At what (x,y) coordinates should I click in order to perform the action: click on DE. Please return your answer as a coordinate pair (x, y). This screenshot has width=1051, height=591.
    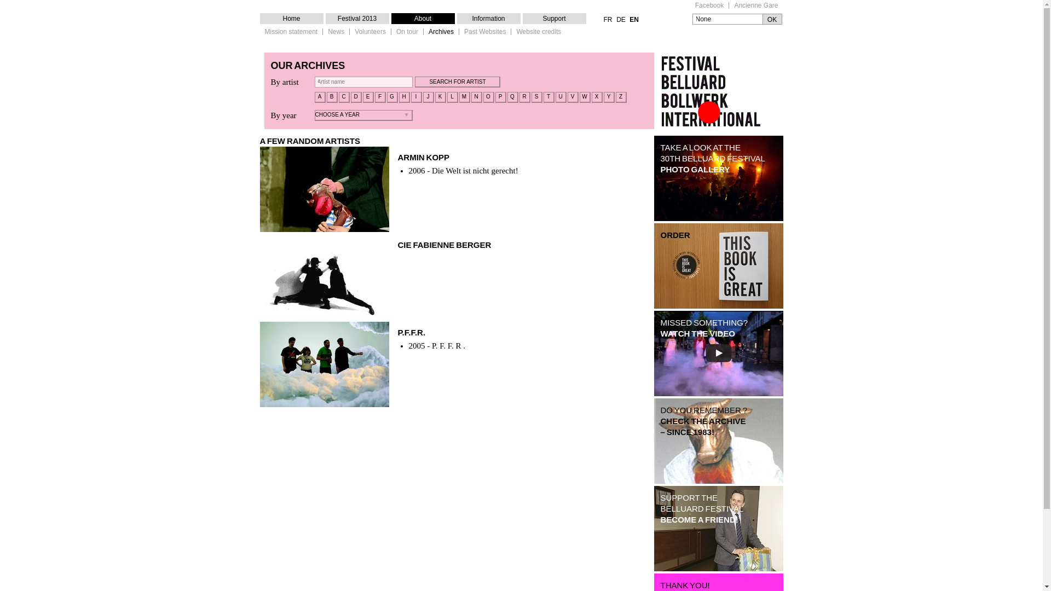
    Looking at the image, I should click on (621, 20).